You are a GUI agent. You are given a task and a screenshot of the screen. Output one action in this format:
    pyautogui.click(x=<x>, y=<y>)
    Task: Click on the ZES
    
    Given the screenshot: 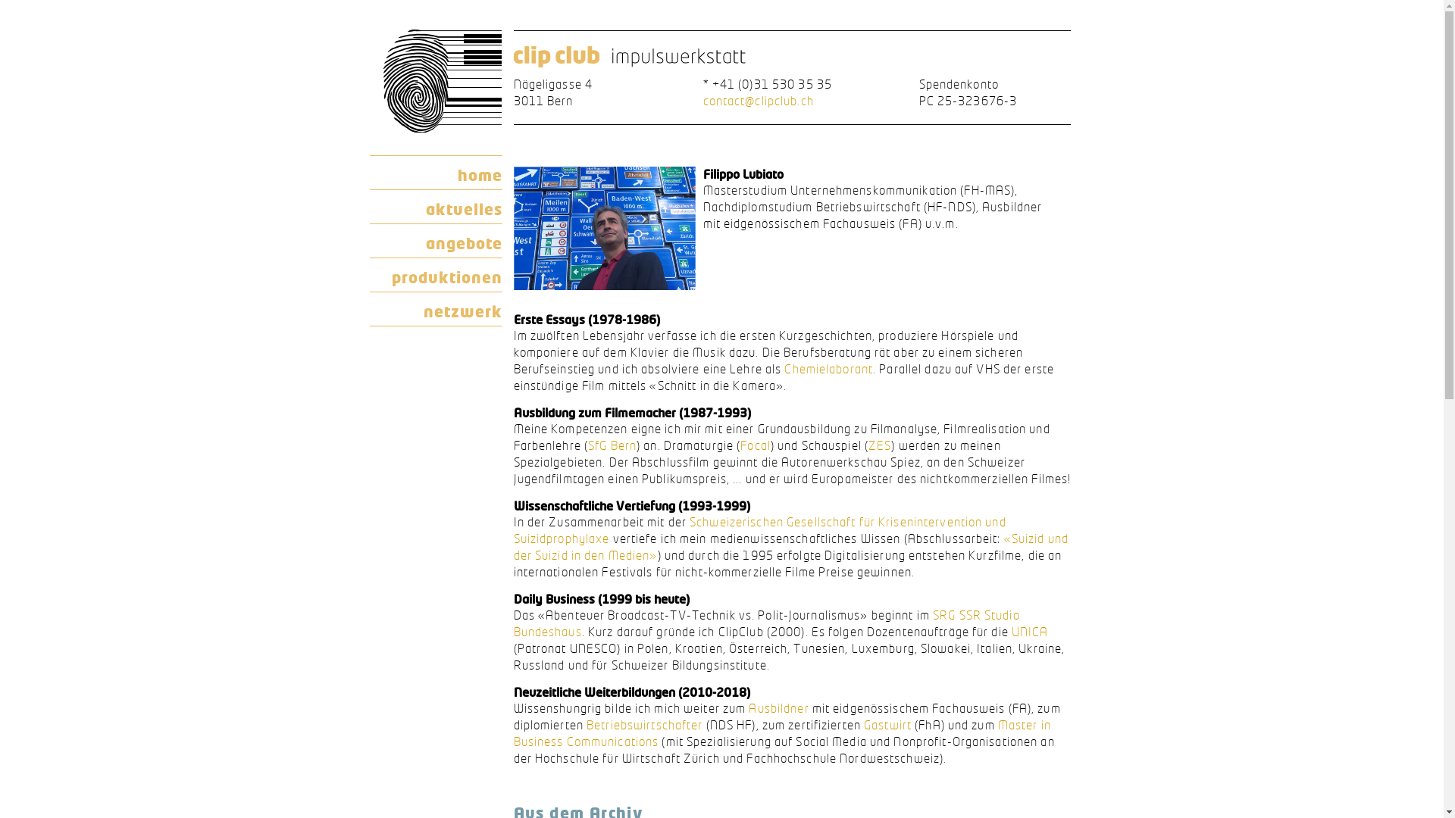 What is the action you would take?
    pyautogui.click(x=880, y=445)
    